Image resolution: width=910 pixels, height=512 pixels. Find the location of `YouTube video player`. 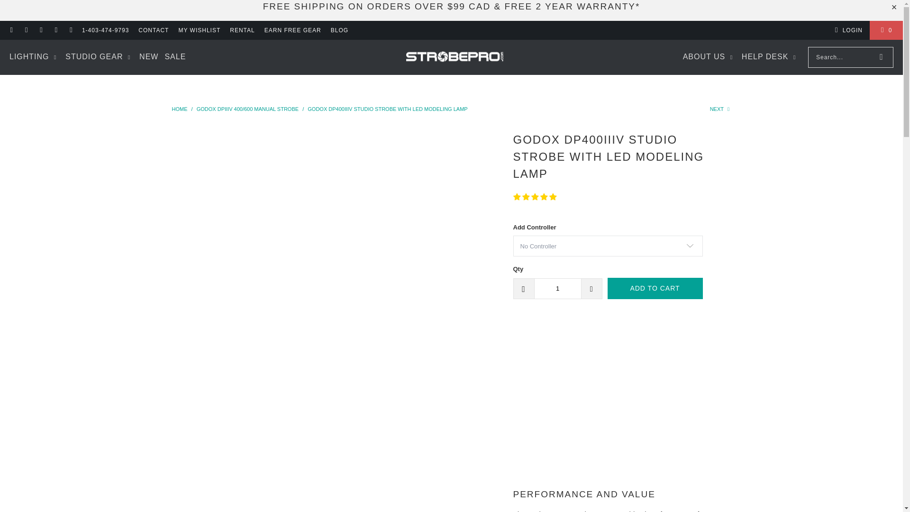

YouTube video player is located at coordinates (646, 402).